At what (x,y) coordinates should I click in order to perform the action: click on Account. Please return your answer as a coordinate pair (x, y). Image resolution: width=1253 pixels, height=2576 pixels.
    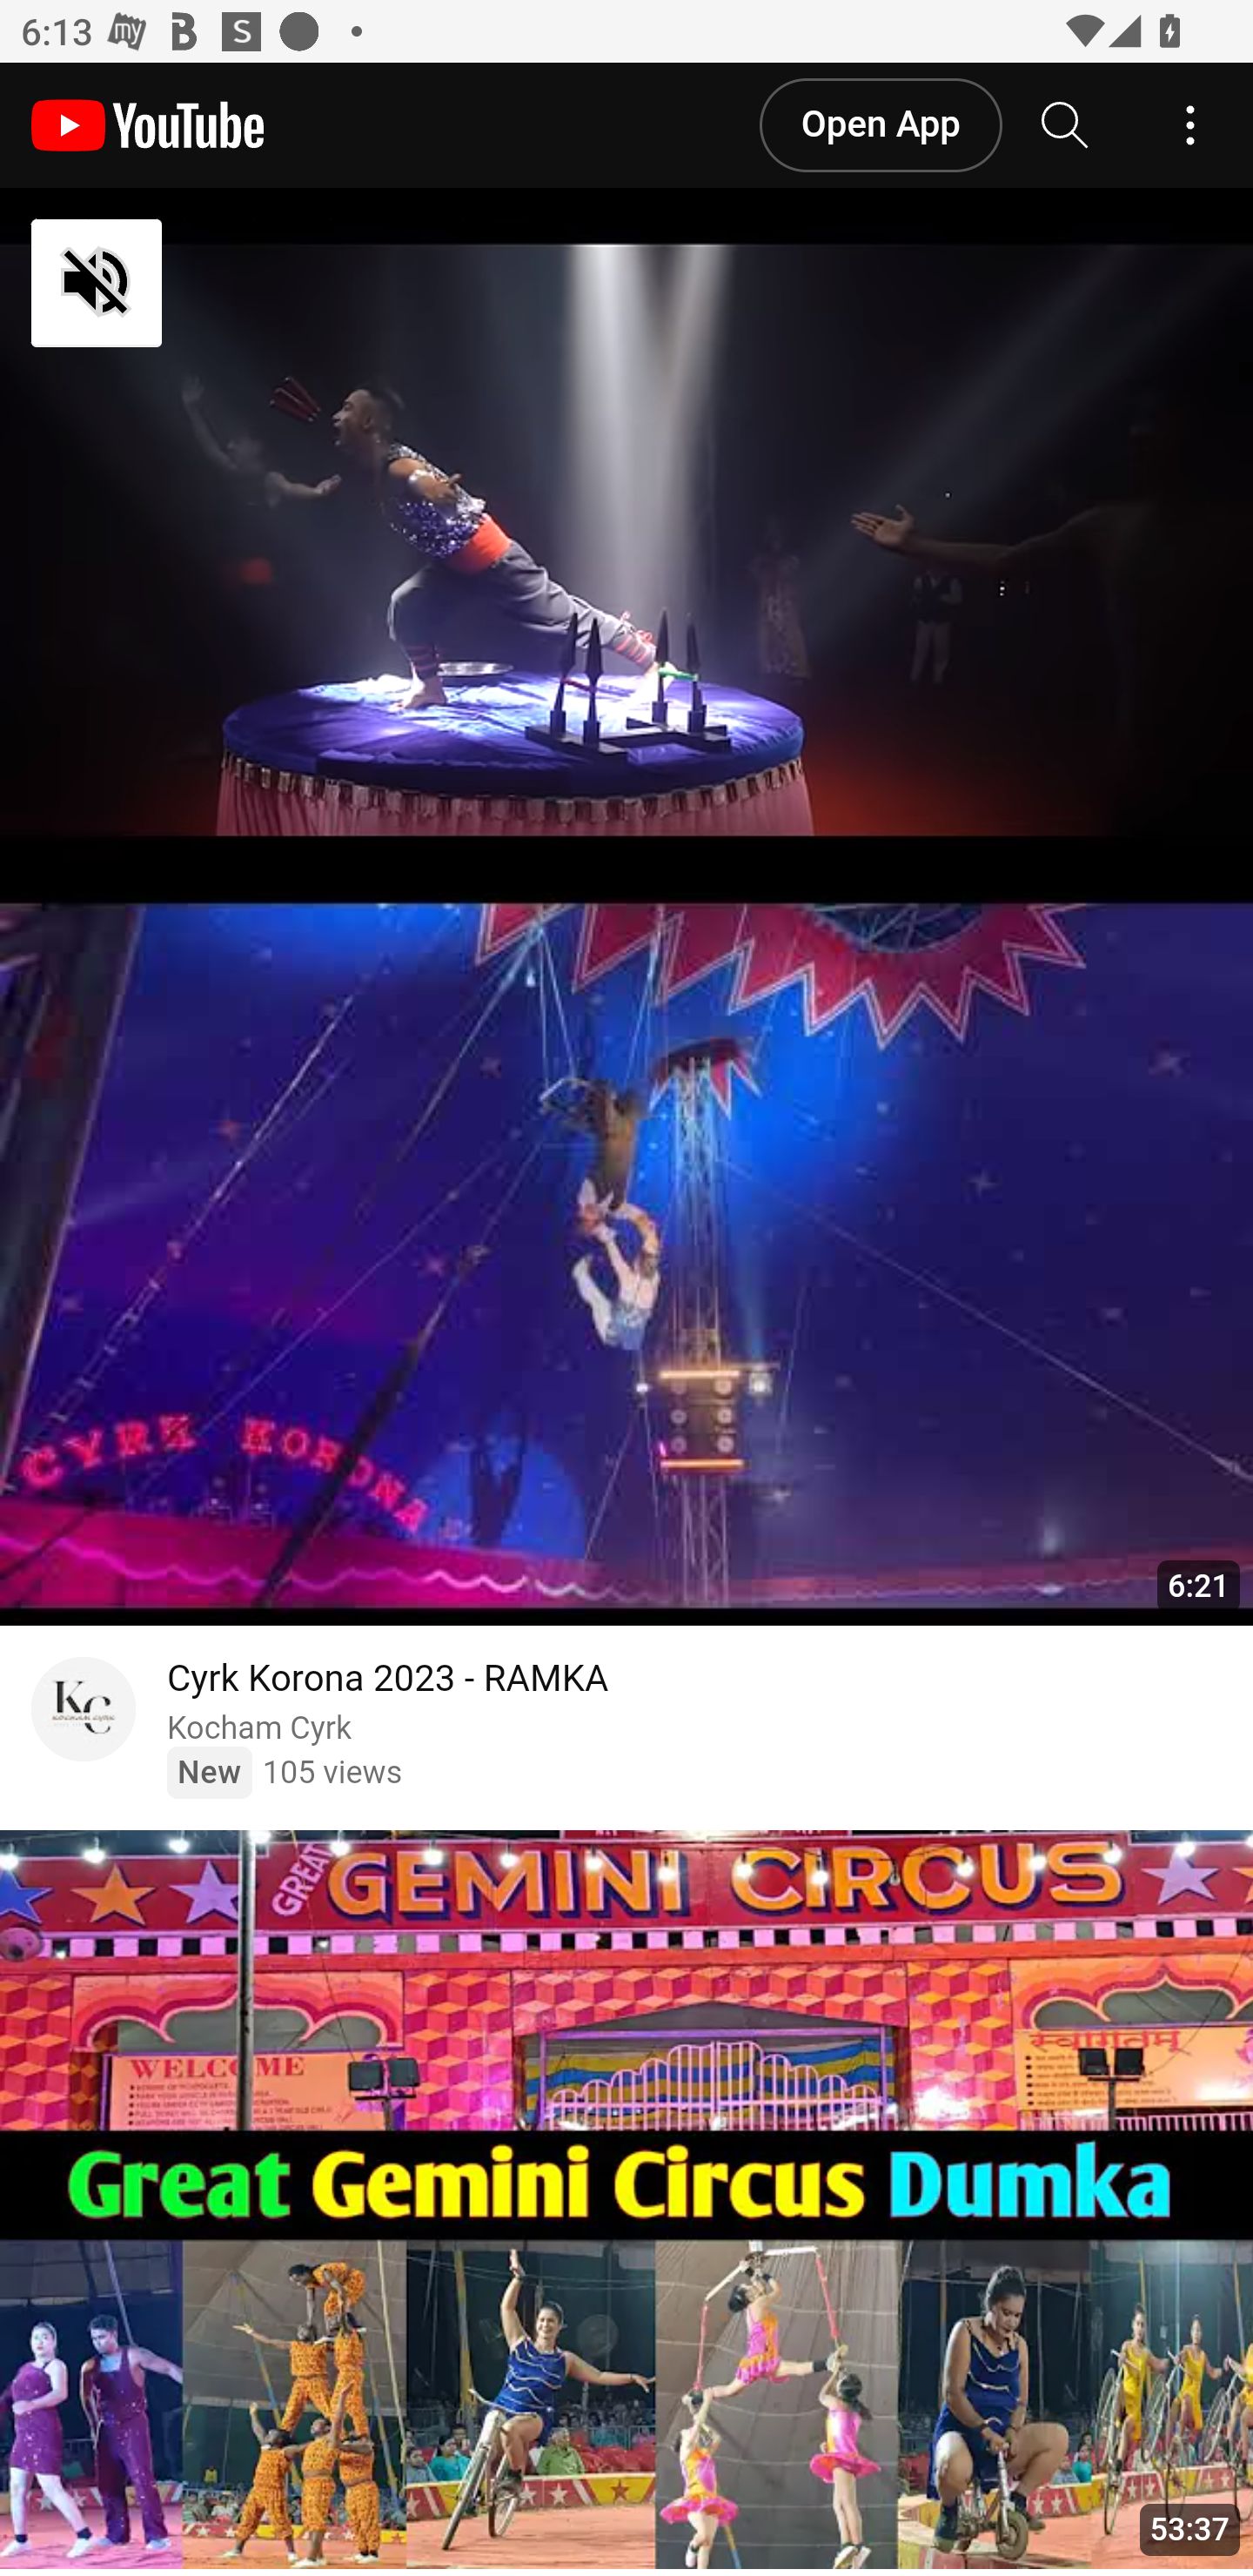
    Looking at the image, I should click on (1190, 125).